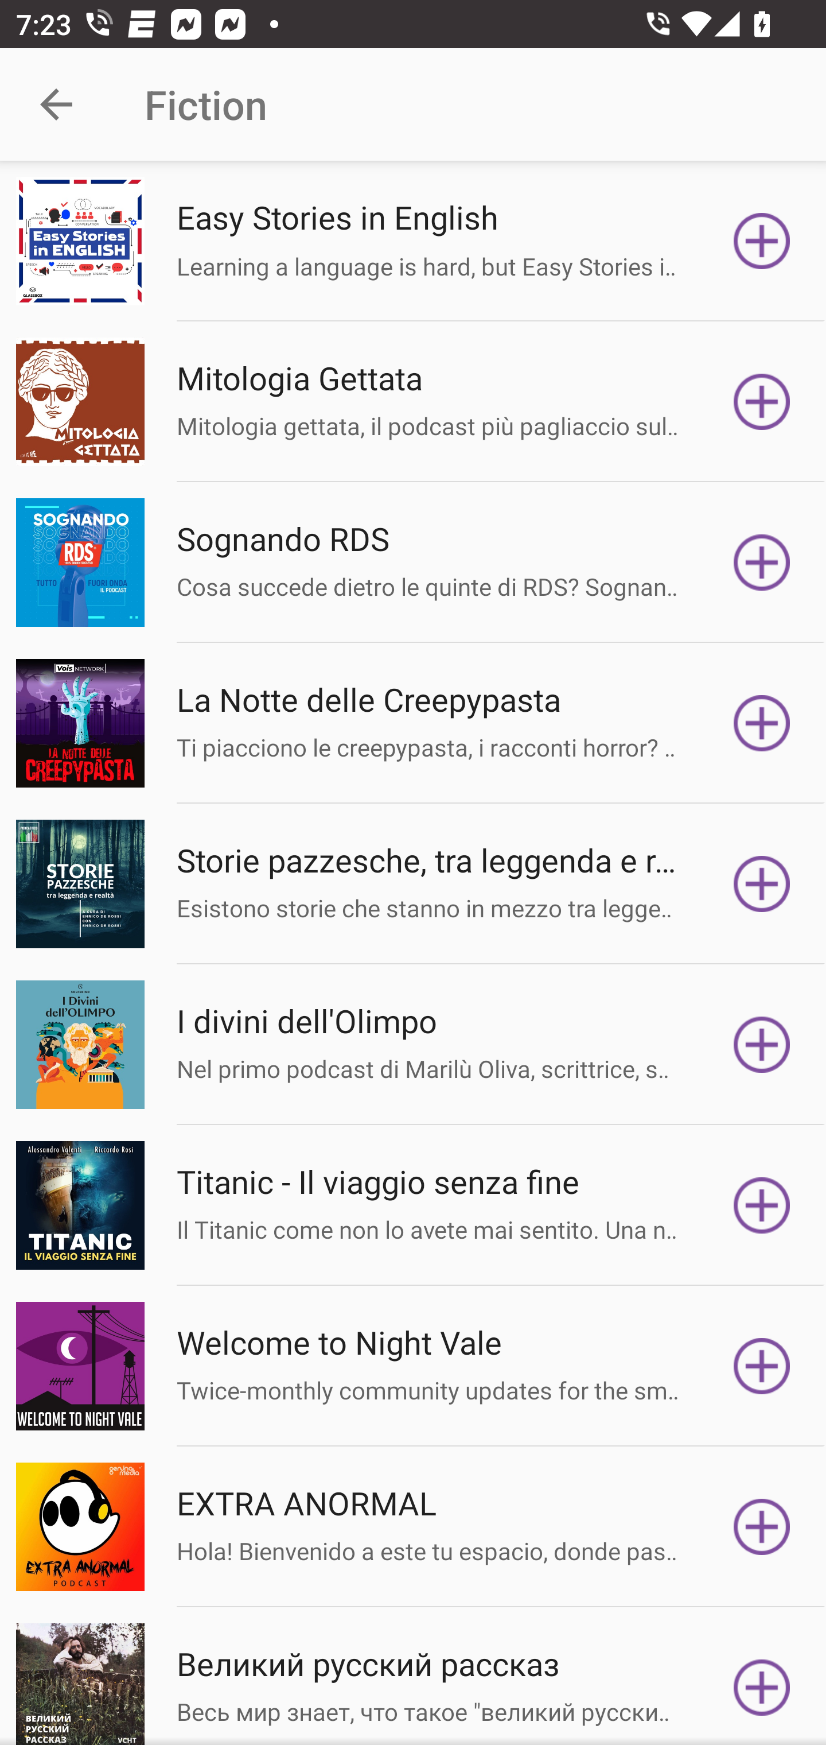  I want to click on Subscribe, so click(762, 241).